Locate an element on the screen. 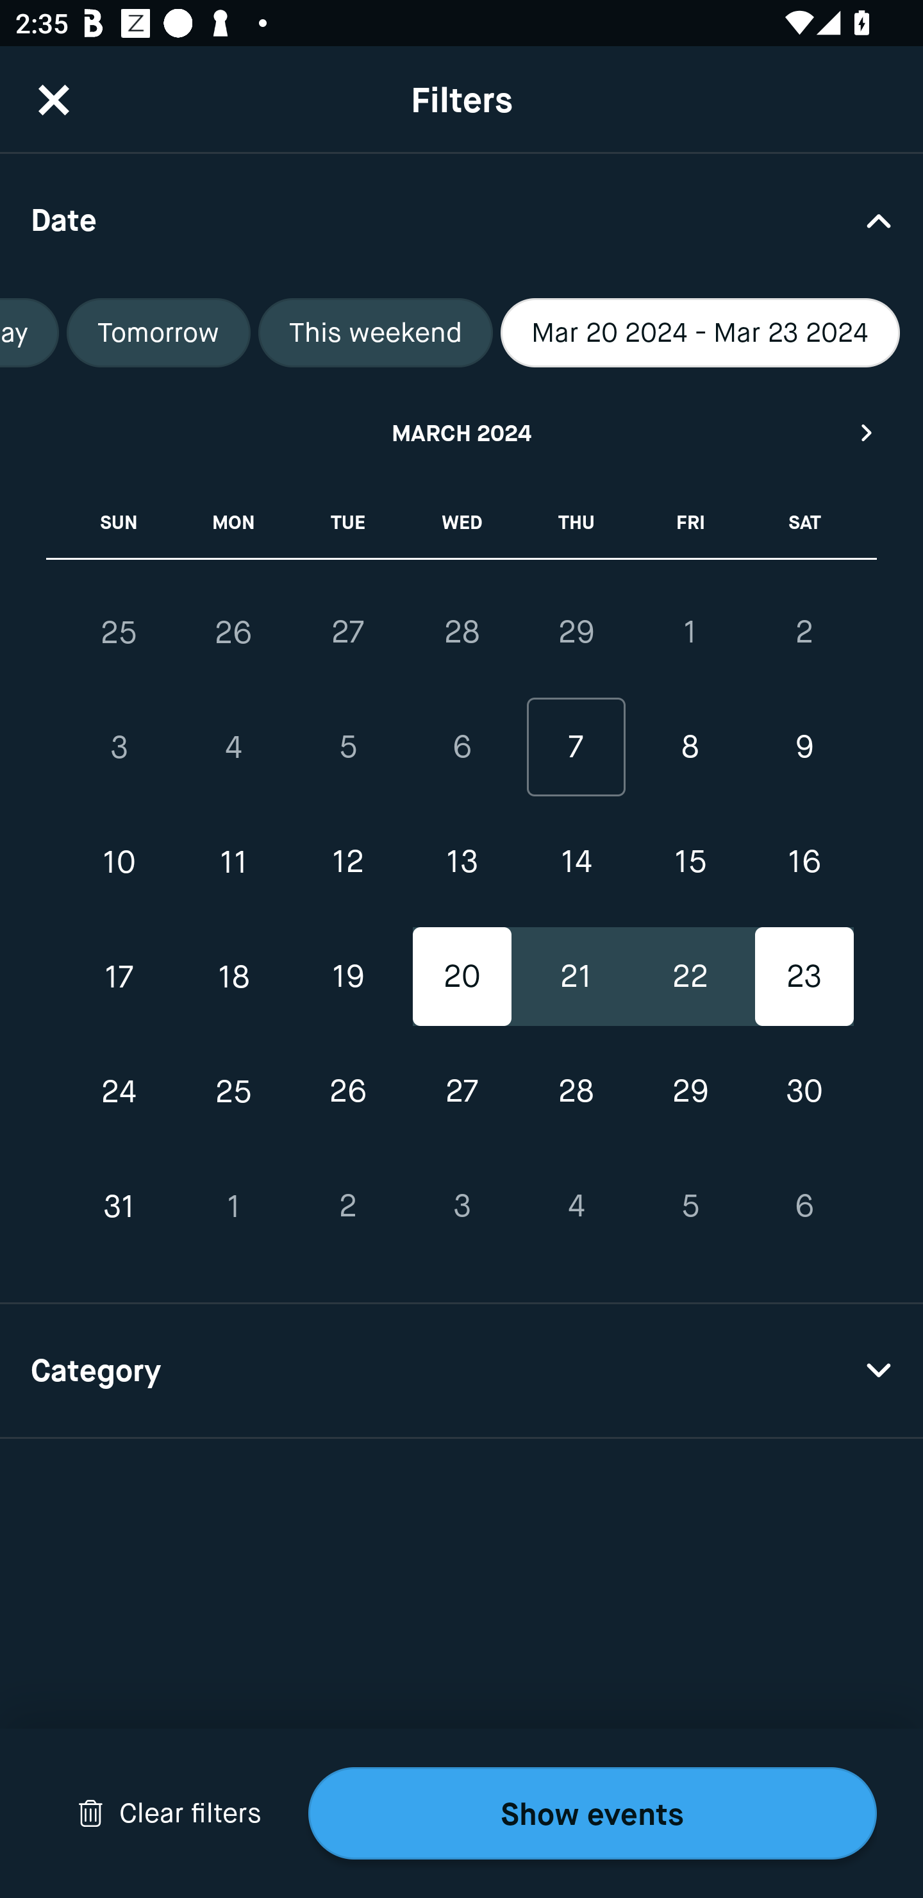  31 is located at coordinates (119, 1205).